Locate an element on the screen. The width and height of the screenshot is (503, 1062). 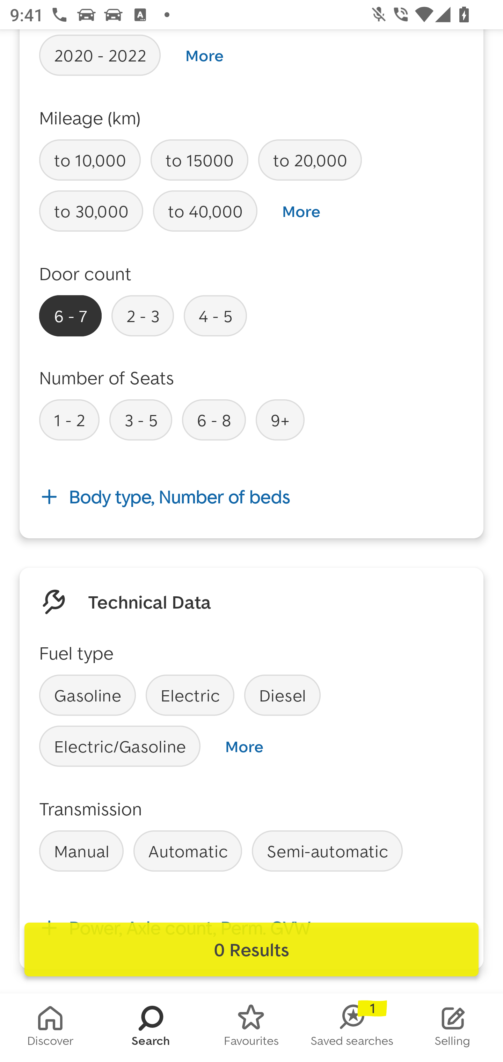
Electric/Gasoline is located at coordinates (120, 746).